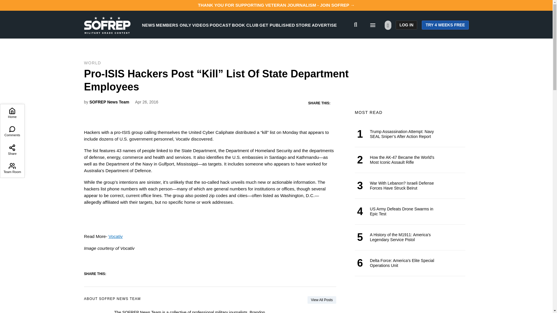 This screenshot has height=313, width=557. I want to click on TRY 4 WEEKS FREE, so click(445, 25).